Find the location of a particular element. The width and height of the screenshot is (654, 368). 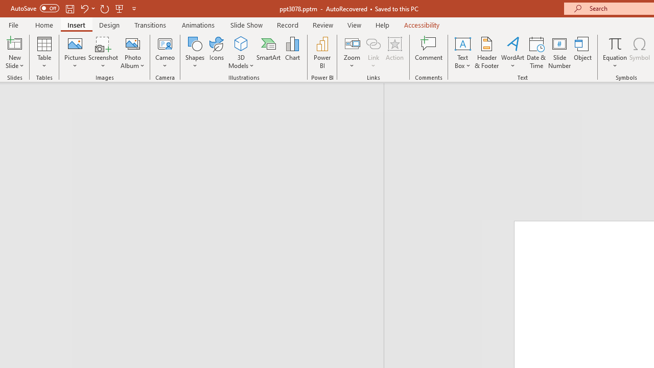

WordArt is located at coordinates (513, 52).